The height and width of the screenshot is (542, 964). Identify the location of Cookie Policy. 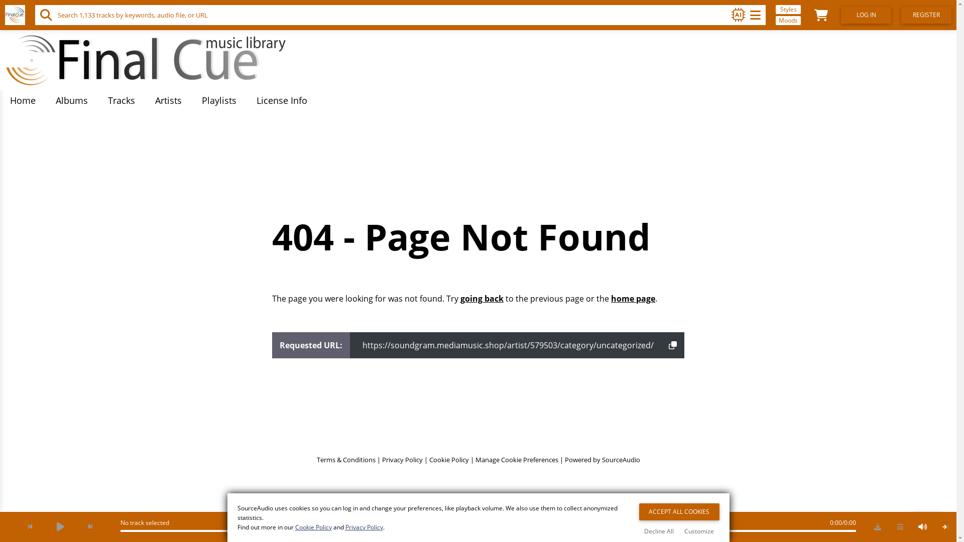
(449, 459).